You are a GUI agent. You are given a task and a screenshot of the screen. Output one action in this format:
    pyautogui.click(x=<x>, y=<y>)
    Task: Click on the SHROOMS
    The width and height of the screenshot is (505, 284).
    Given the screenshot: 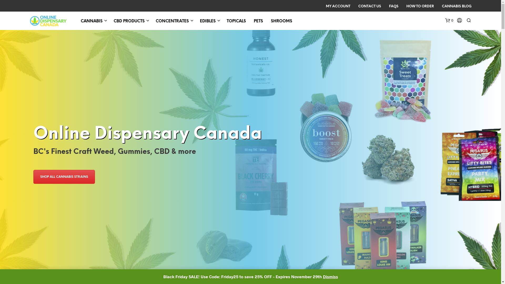 What is the action you would take?
    pyautogui.click(x=281, y=22)
    